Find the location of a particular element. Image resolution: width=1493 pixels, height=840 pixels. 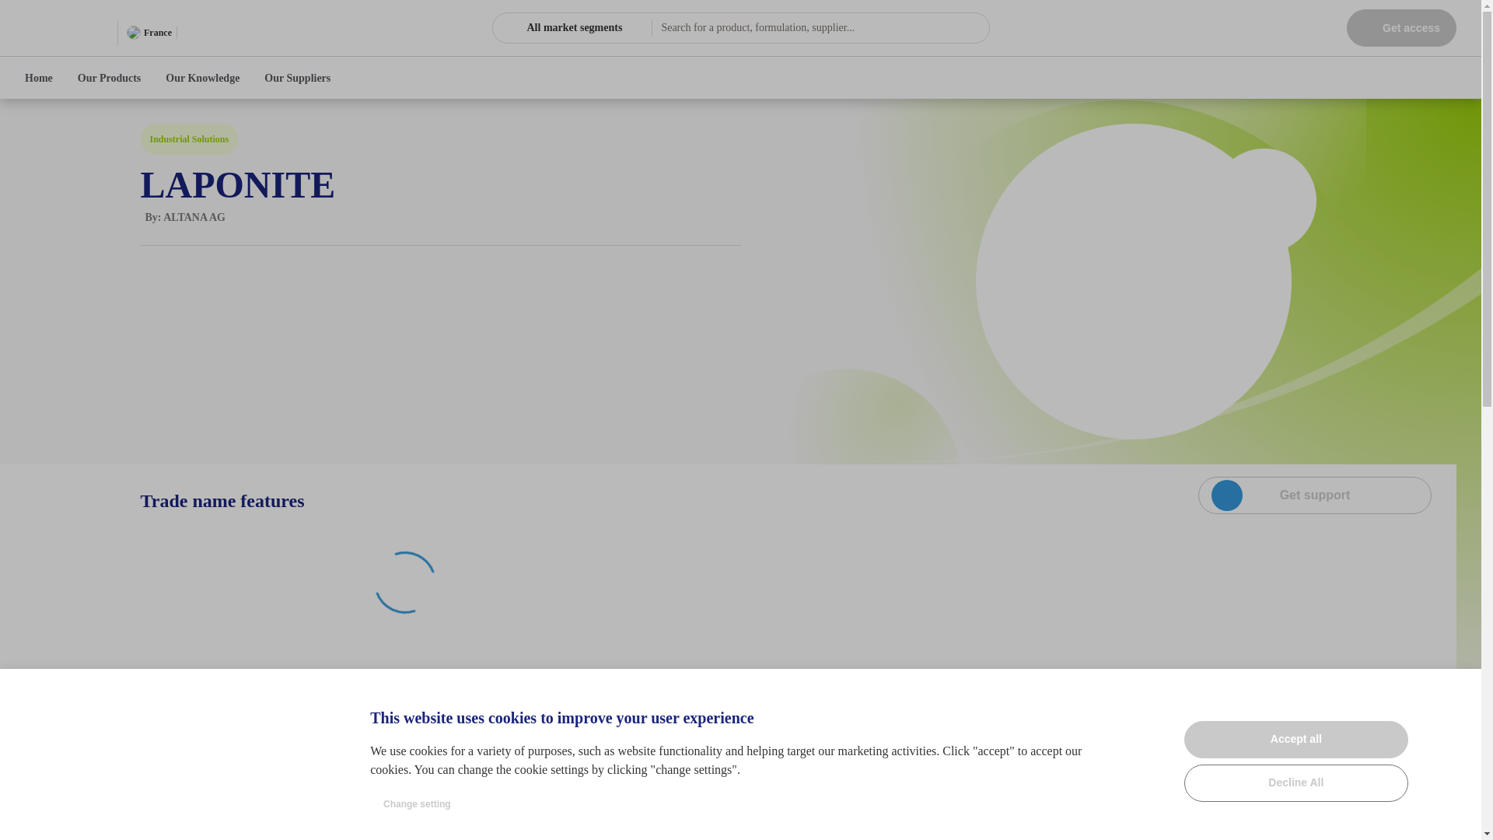

Decline All is located at coordinates (1295, 782).